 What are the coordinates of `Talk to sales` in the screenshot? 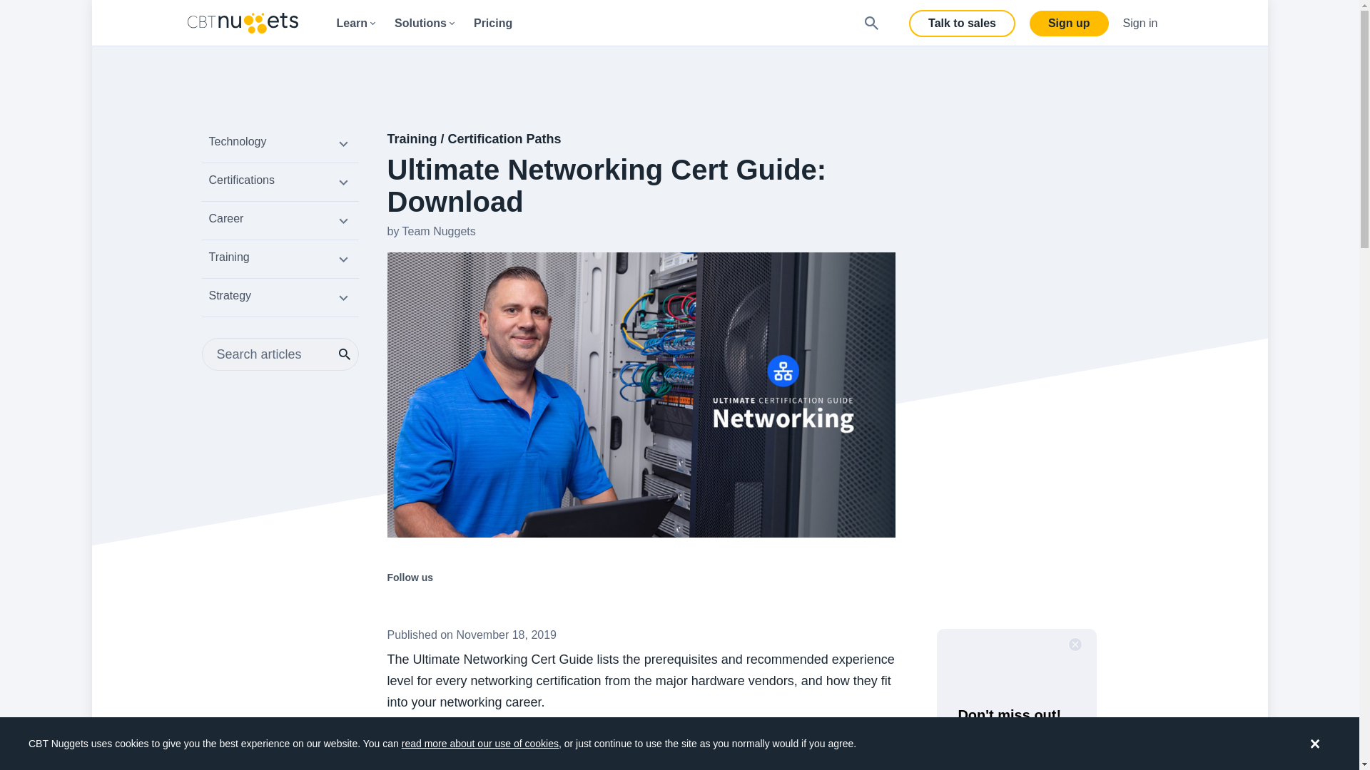 It's located at (962, 23).